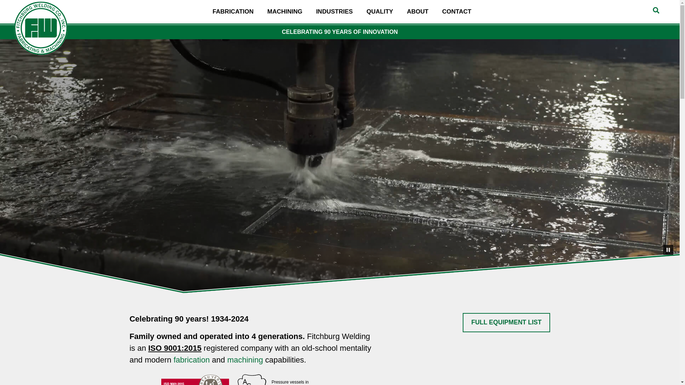 The width and height of the screenshot is (685, 385). What do you see at coordinates (457, 11) in the screenshot?
I see `MACHINING` at bounding box center [457, 11].